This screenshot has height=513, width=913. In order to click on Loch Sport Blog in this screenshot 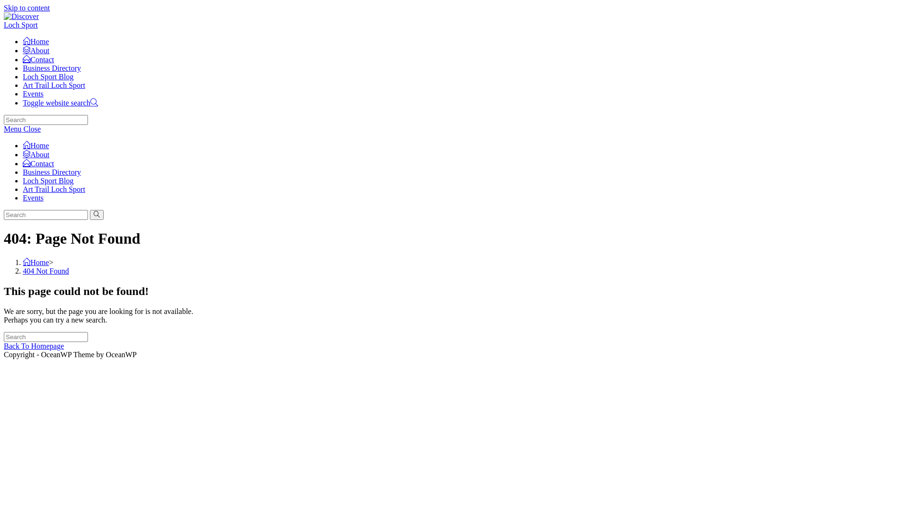, I will do `click(49, 180)`.